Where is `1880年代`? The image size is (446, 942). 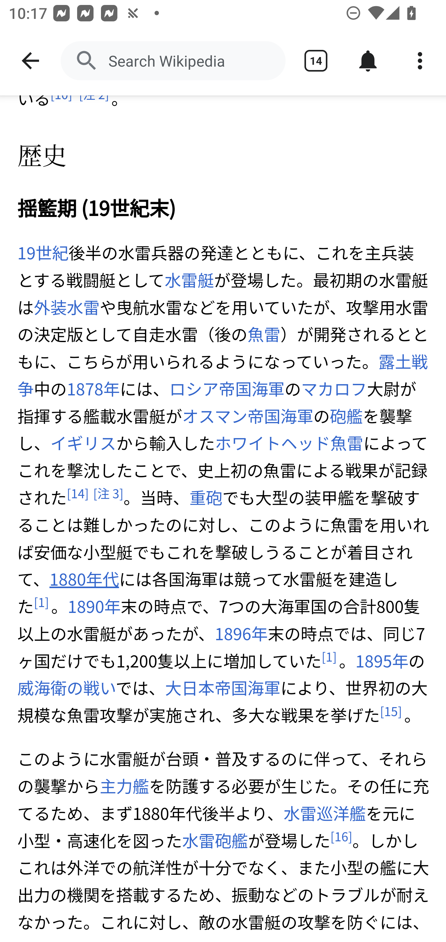
1880年代 is located at coordinates (84, 580).